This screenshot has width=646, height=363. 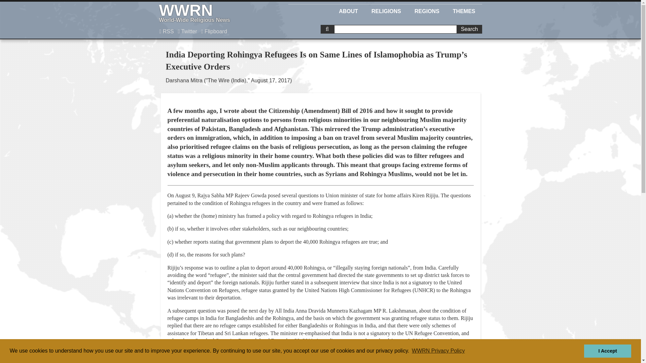 I want to click on RELIGIONS, so click(x=386, y=10).